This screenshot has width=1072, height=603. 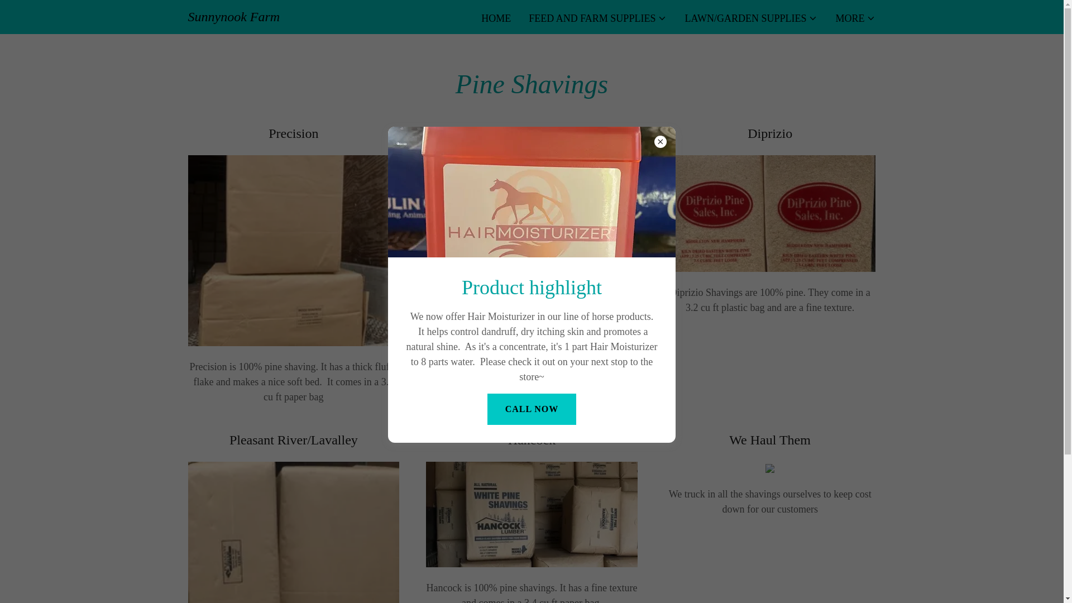 What do you see at coordinates (855, 18) in the screenshot?
I see `MORE` at bounding box center [855, 18].